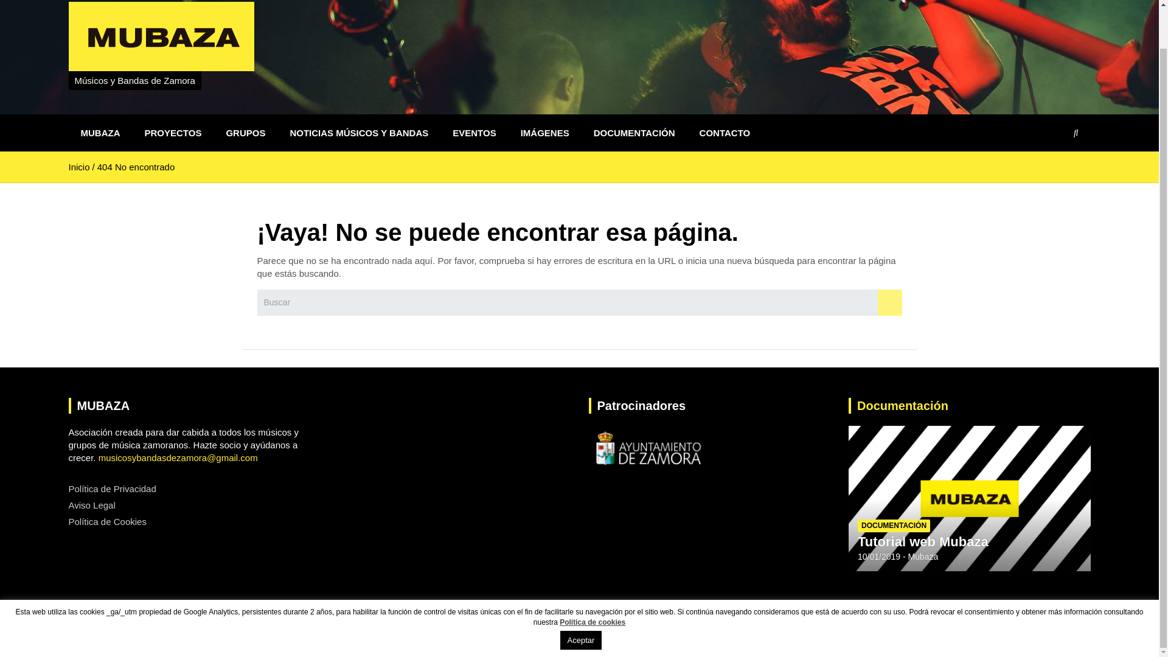 The width and height of the screenshot is (1168, 657). I want to click on Buscar, so click(889, 303).